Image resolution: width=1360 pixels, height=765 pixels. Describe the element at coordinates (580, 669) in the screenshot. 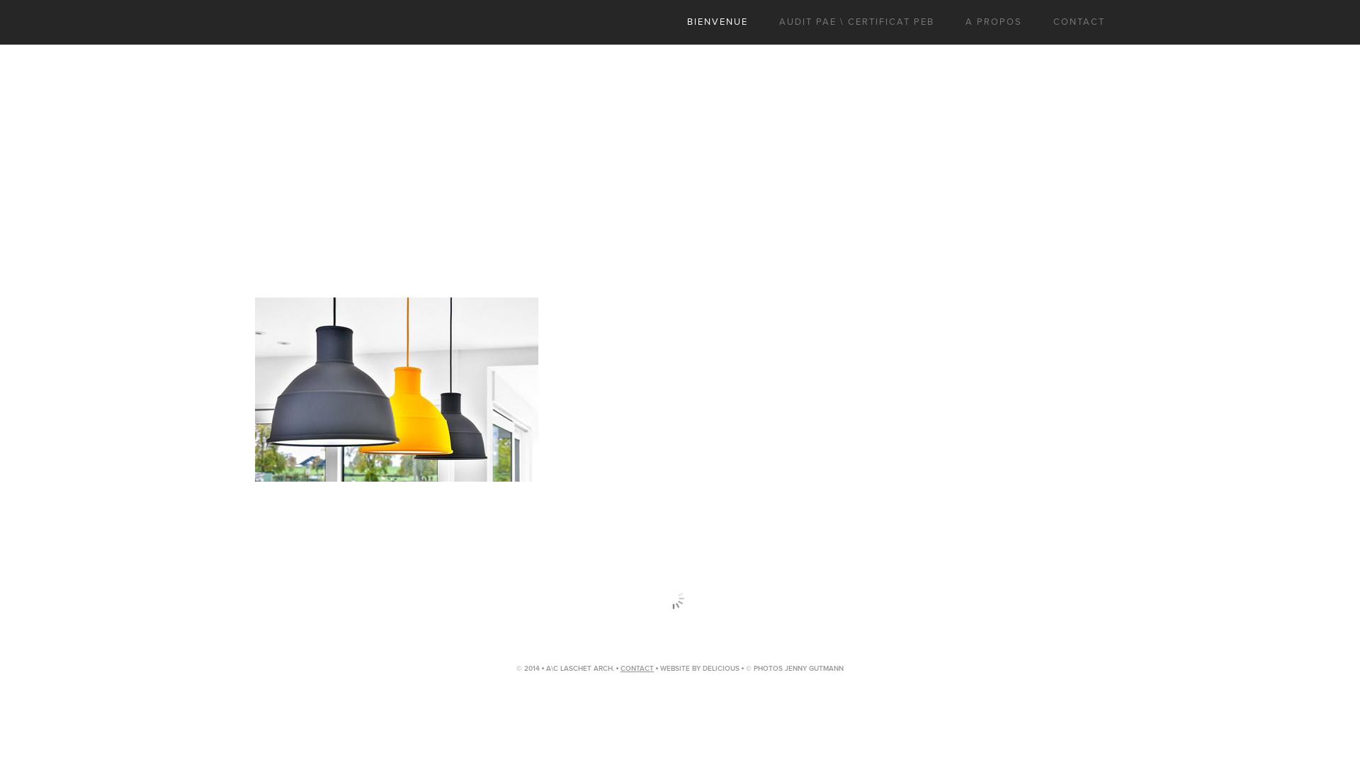

I see `A\C LASCHET ARCH.` at that location.